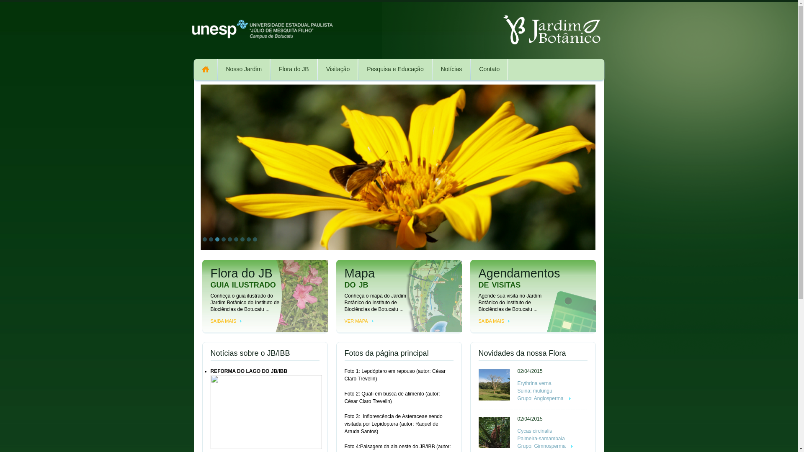 The width and height of the screenshot is (804, 452). What do you see at coordinates (242, 239) in the screenshot?
I see `7` at bounding box center [242, 239].